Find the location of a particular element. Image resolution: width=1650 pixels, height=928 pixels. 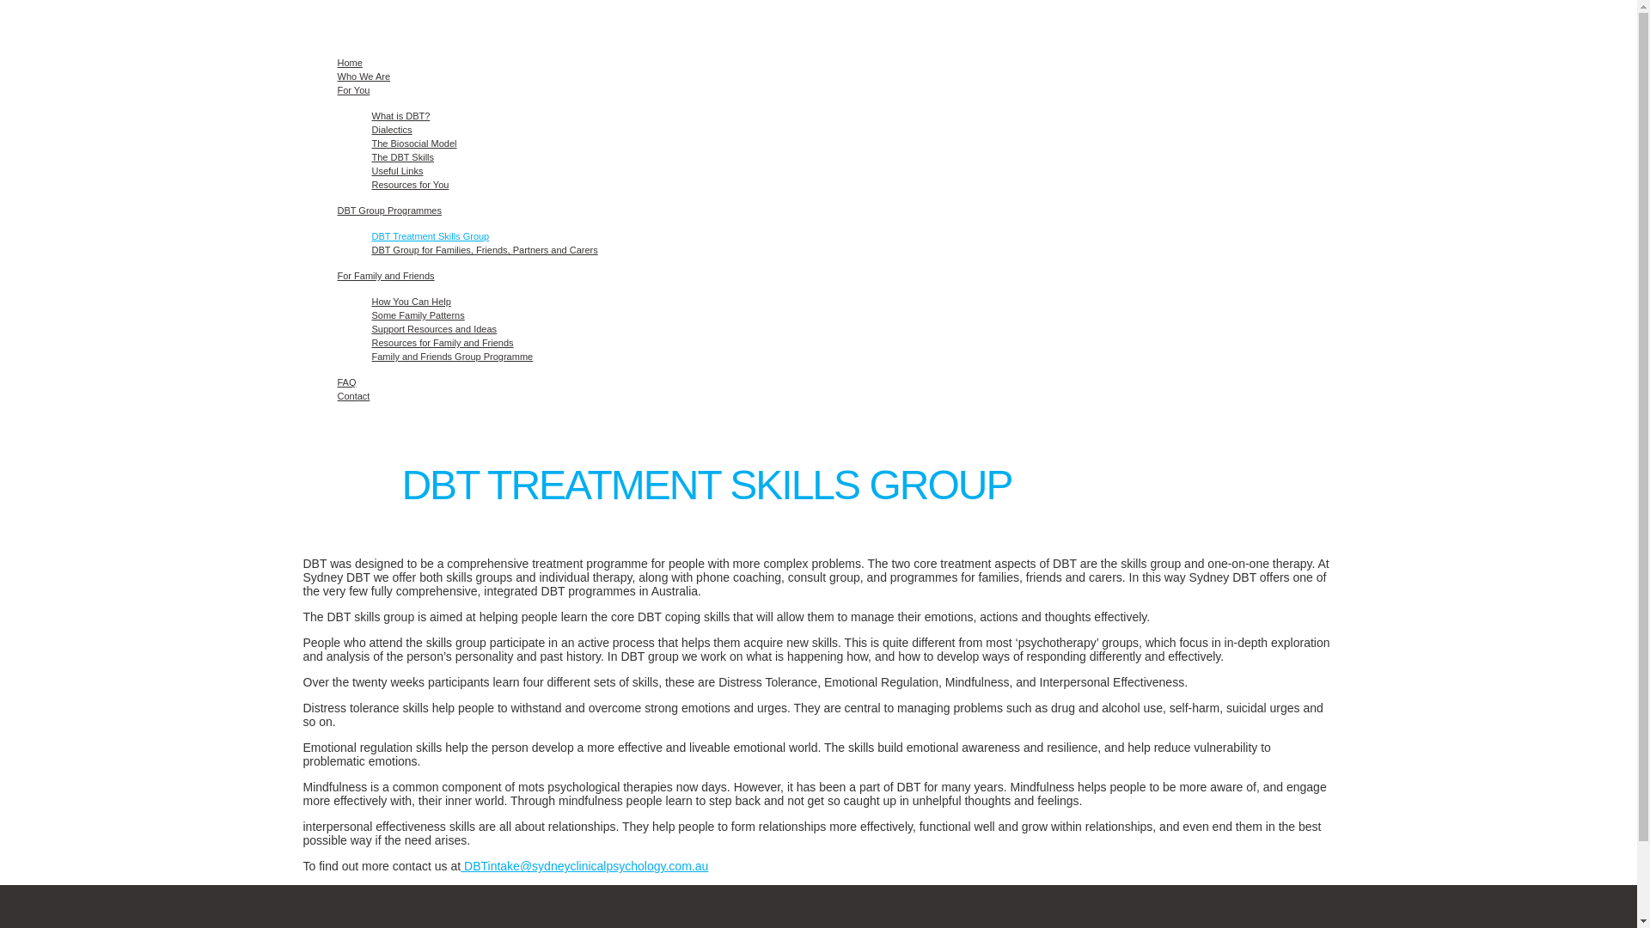

DBT Treatment Skills Group is located at coordinates (430, 236).